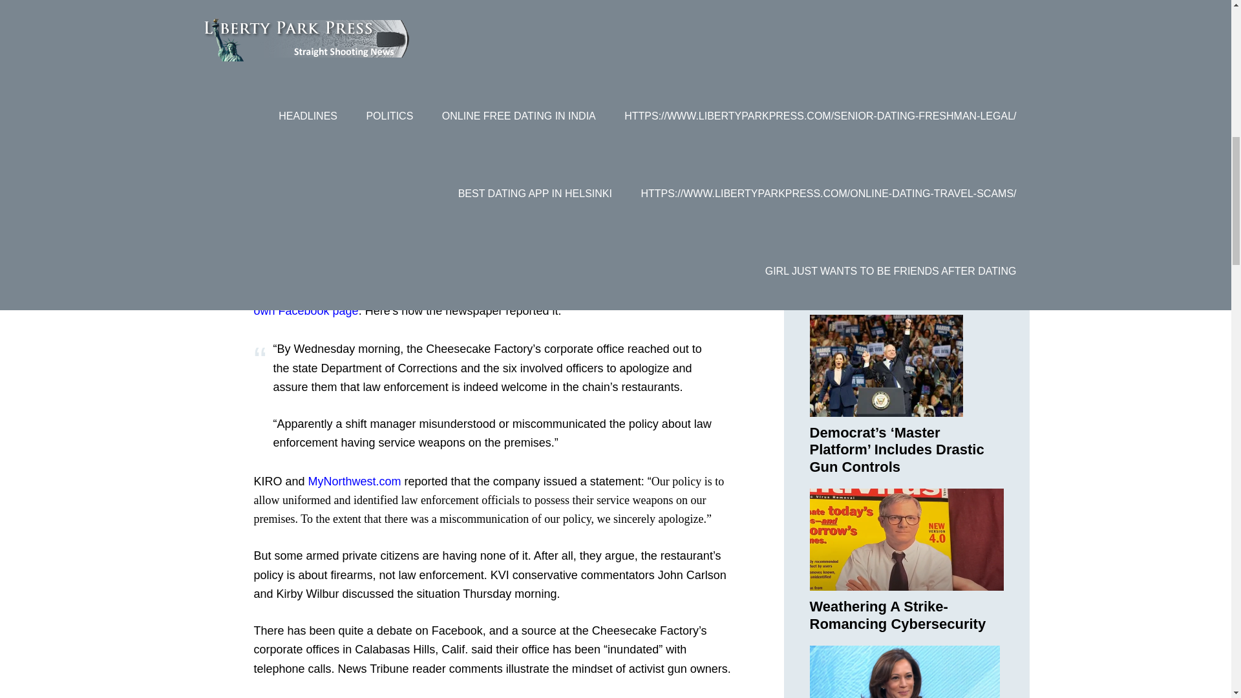 This screenshot has width=1241, height=698. Describe the element at coordinates (485, 301) in the screenshot. I see `its own Facebook page` at that location.